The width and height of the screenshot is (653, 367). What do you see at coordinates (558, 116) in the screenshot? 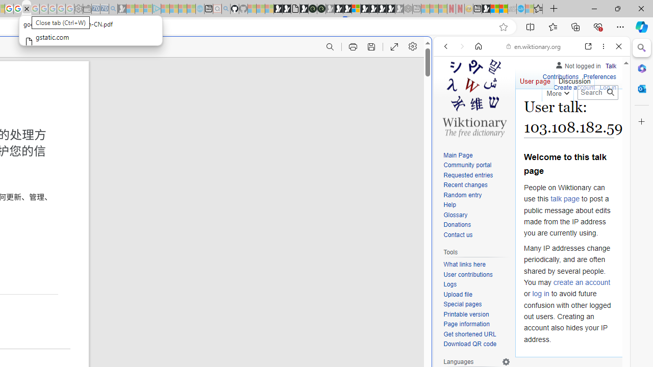
I see `SEARCH TOOLS` at bounding box center [558, 116].